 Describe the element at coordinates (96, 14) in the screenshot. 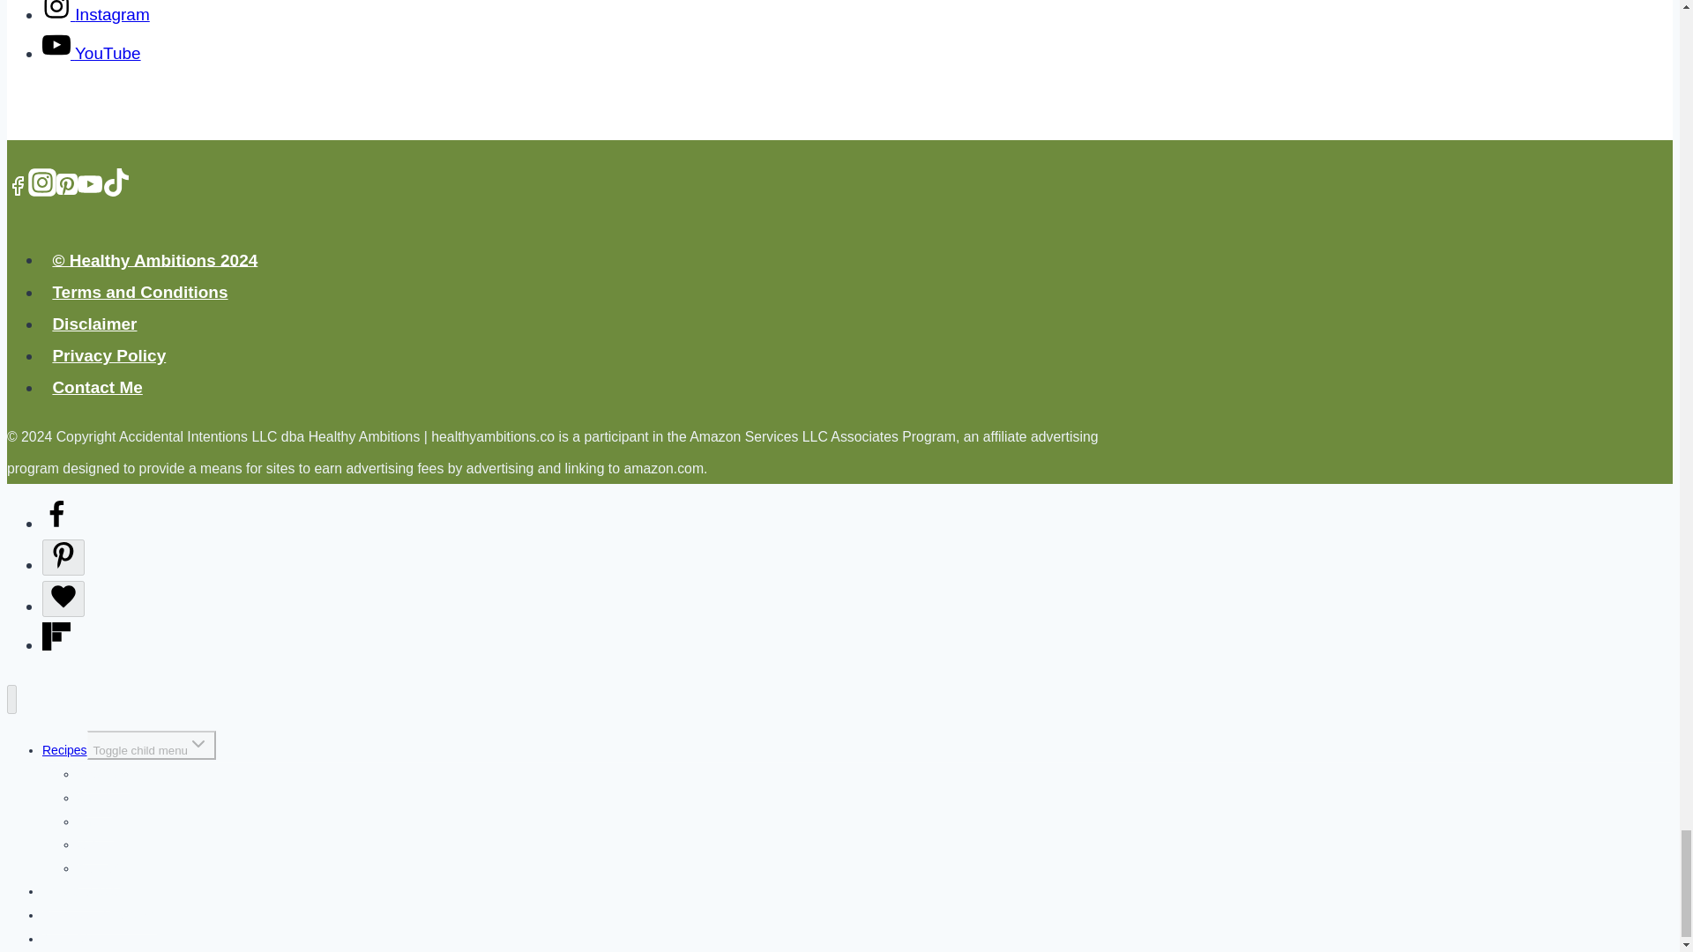

I see `Follow on Instagram` at that location.